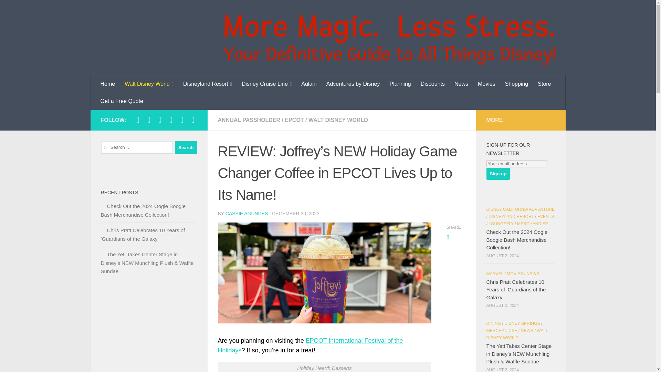 This screenshot has width=661, height=372. Describe the element at coordinates (246, 214) in the screenshot. I see `Posts by Cassie Agundes` at that location.